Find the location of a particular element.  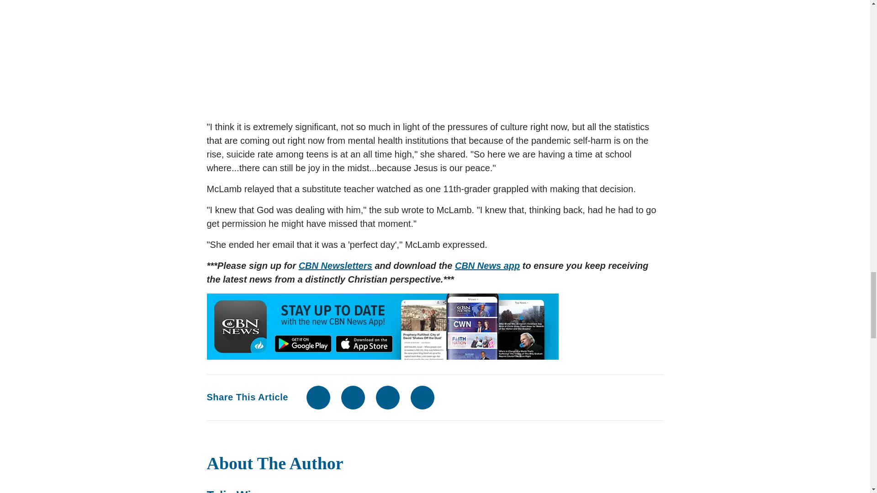

Twitter is located at coordinates (353, 397).